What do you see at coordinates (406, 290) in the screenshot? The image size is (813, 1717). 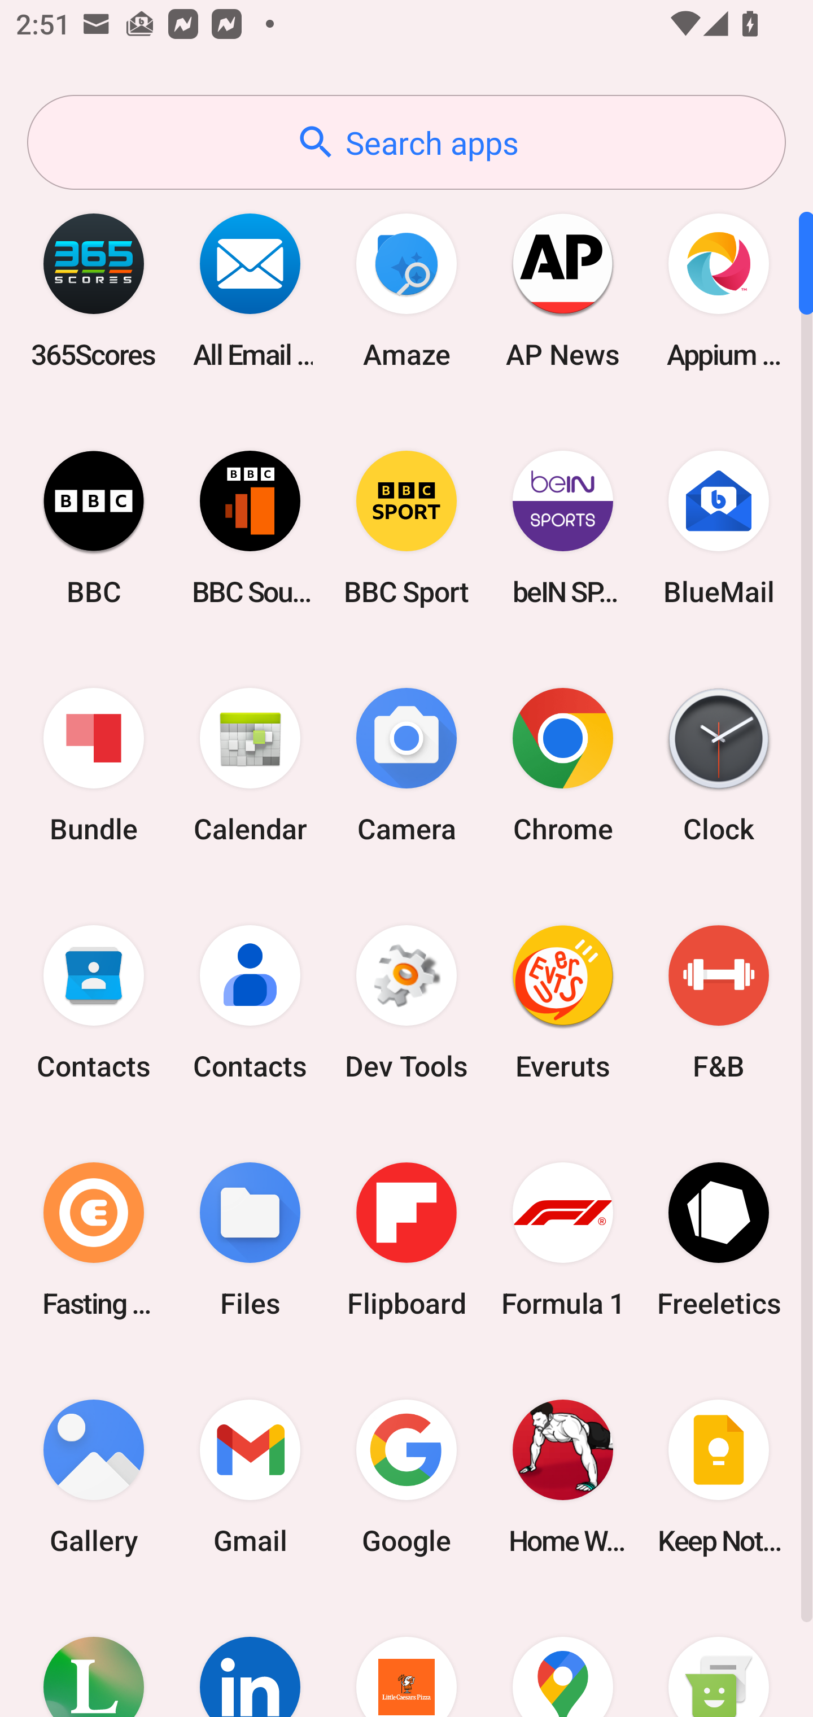 I see `Amaze` at bounding box center [406, 290].